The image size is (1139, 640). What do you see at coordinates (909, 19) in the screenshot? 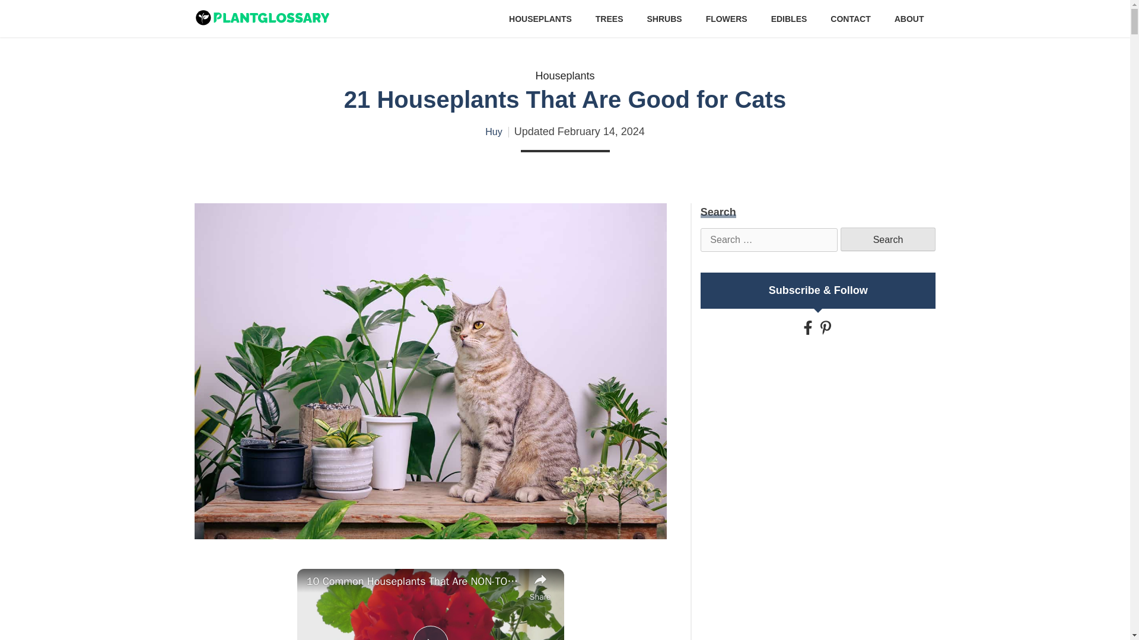
I see `ABOUT` at bounding box center [909, 19].